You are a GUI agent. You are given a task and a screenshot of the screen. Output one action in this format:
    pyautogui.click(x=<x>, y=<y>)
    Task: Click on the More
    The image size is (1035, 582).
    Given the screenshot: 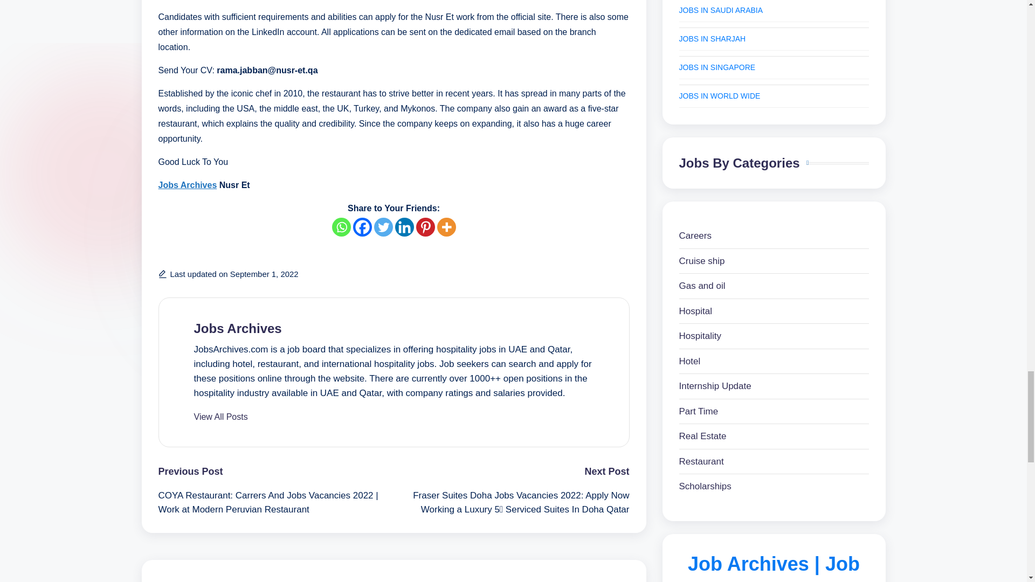 What is the action you would take?
    pyautogui.click(x=446, y=226)
    